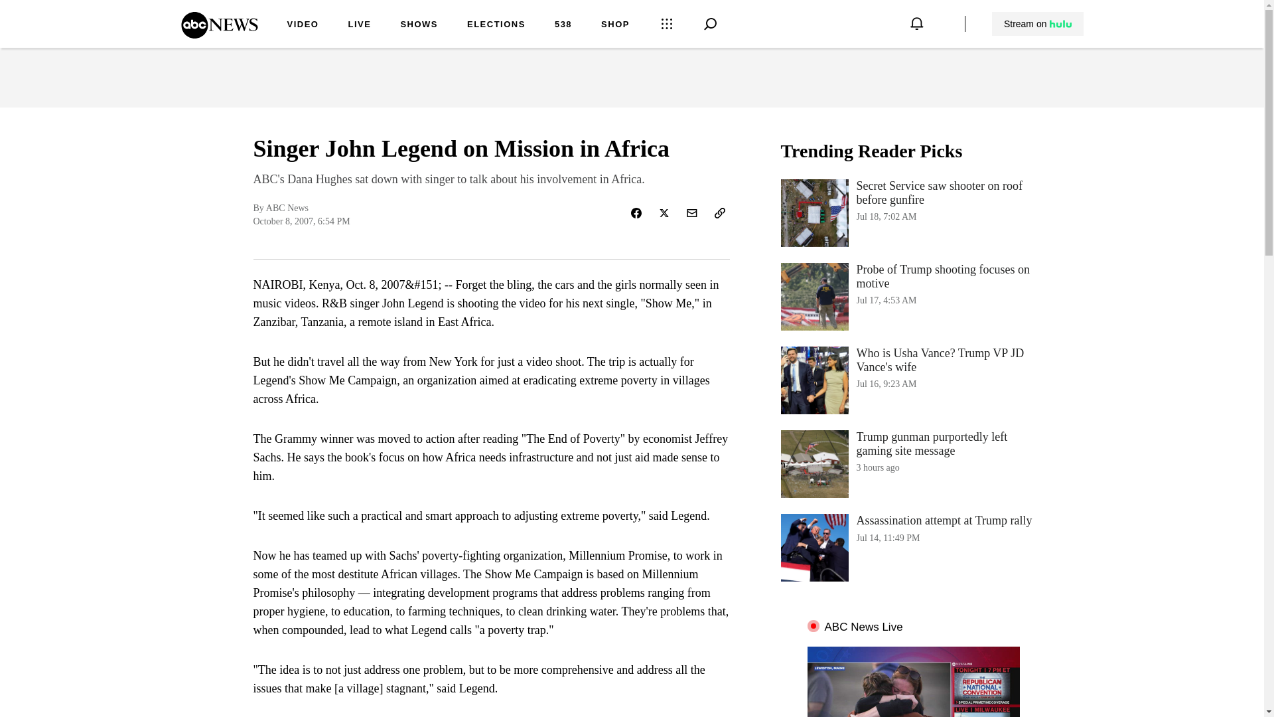 The height and width of the screenshot is (717, 1274). What do you see at coordinates (913, 380) in the screenshot?
I see `SHOWS` at bounding box center [913, 380].